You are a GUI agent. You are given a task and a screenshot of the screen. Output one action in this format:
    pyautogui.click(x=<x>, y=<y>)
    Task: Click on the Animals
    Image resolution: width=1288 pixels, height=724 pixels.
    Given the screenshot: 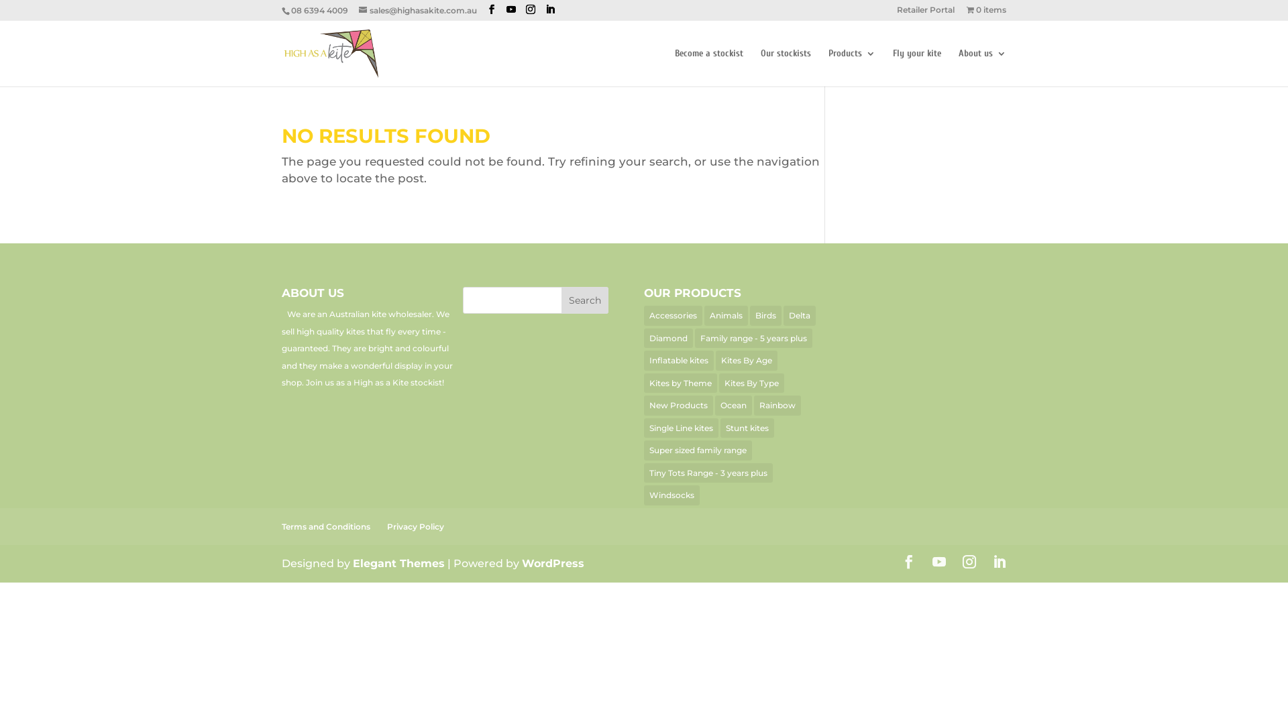 What is the action you would take?
    pyautogui.click(x=726, y=316)
    